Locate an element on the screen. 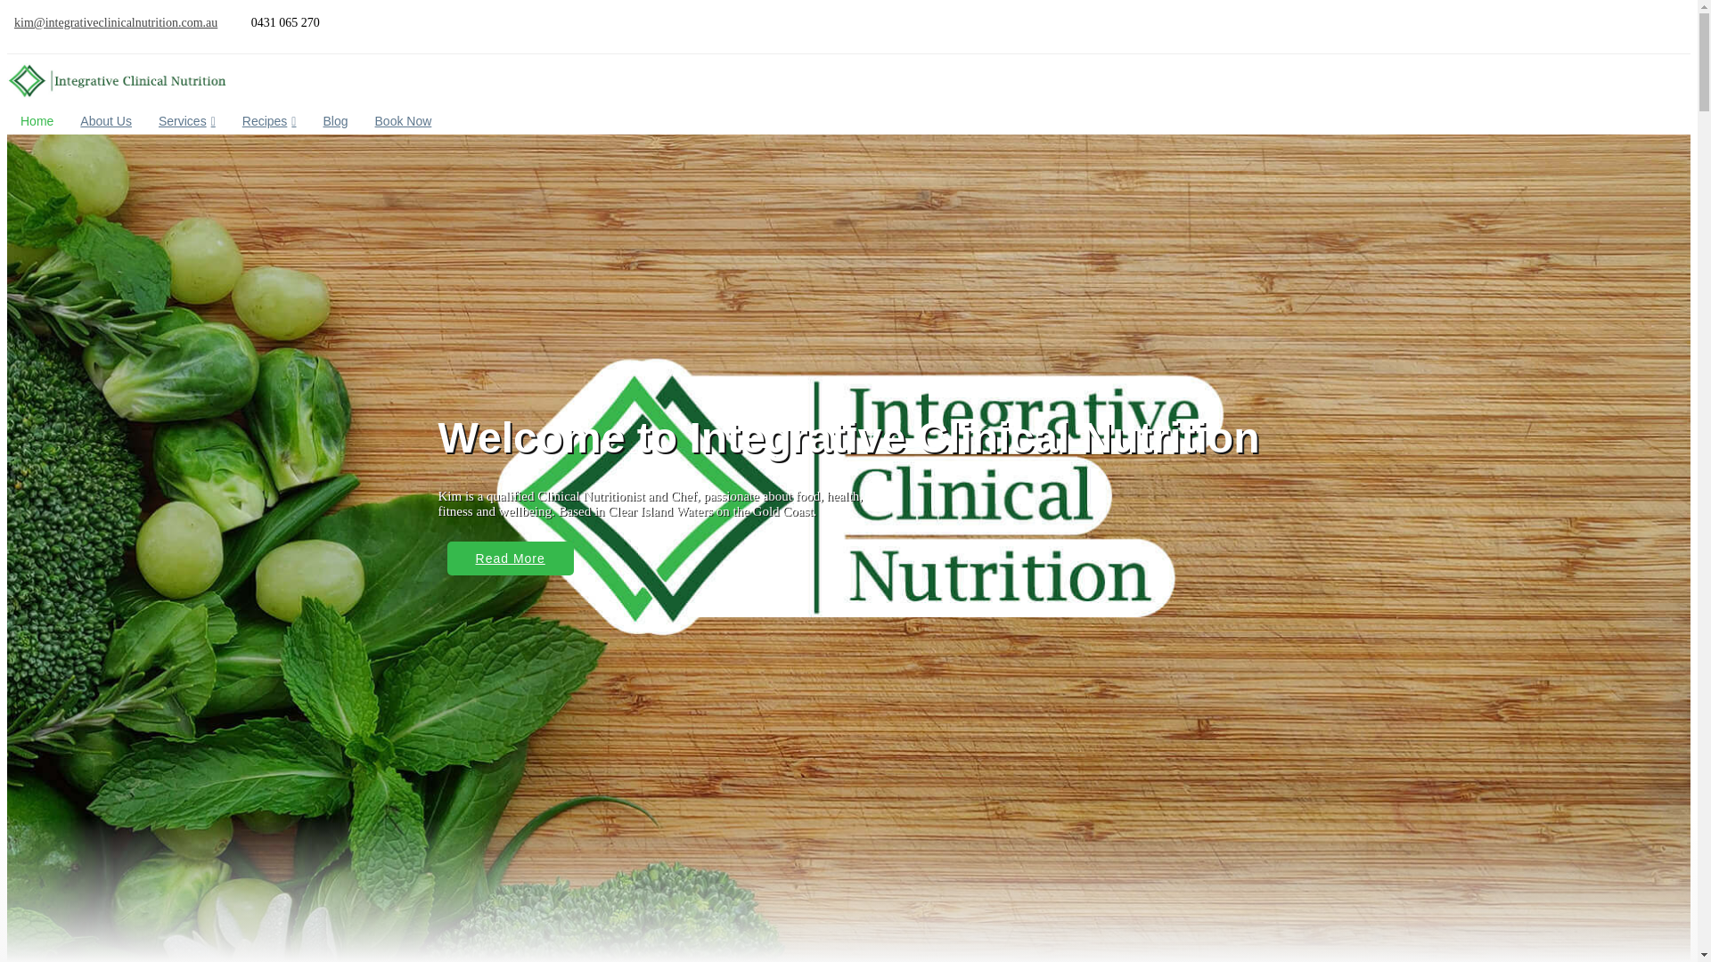  Read More is located at coordinates (511, 558).